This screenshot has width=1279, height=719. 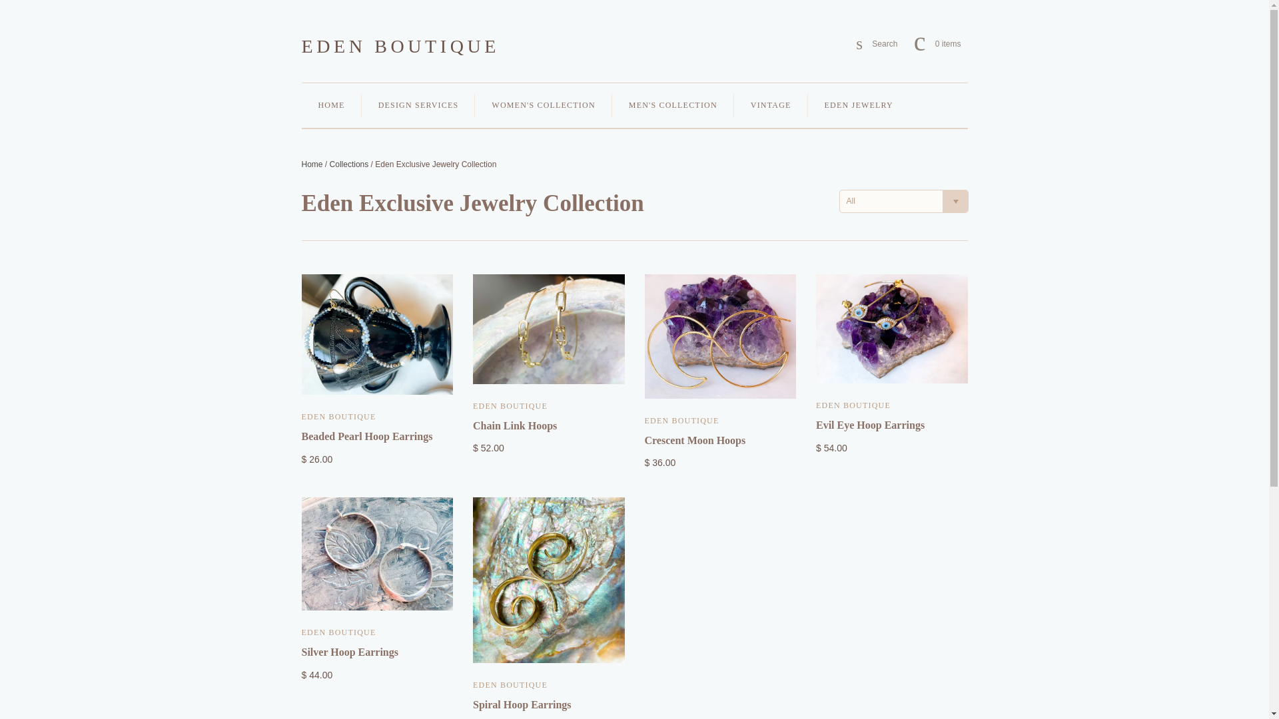 I want to click on WOMEN'S COLLECTION, so click(x=542, y=105).